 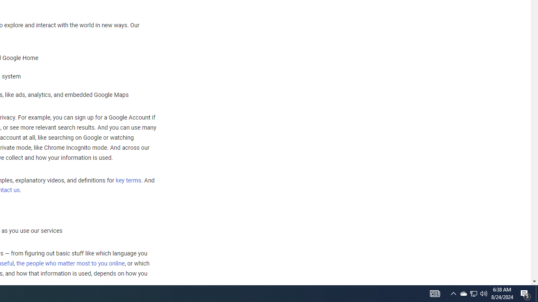 What do you see at coordinates (70, 263) in the screenshot?
I see `the people who matter most to you online` at bounding box center [70, 263].